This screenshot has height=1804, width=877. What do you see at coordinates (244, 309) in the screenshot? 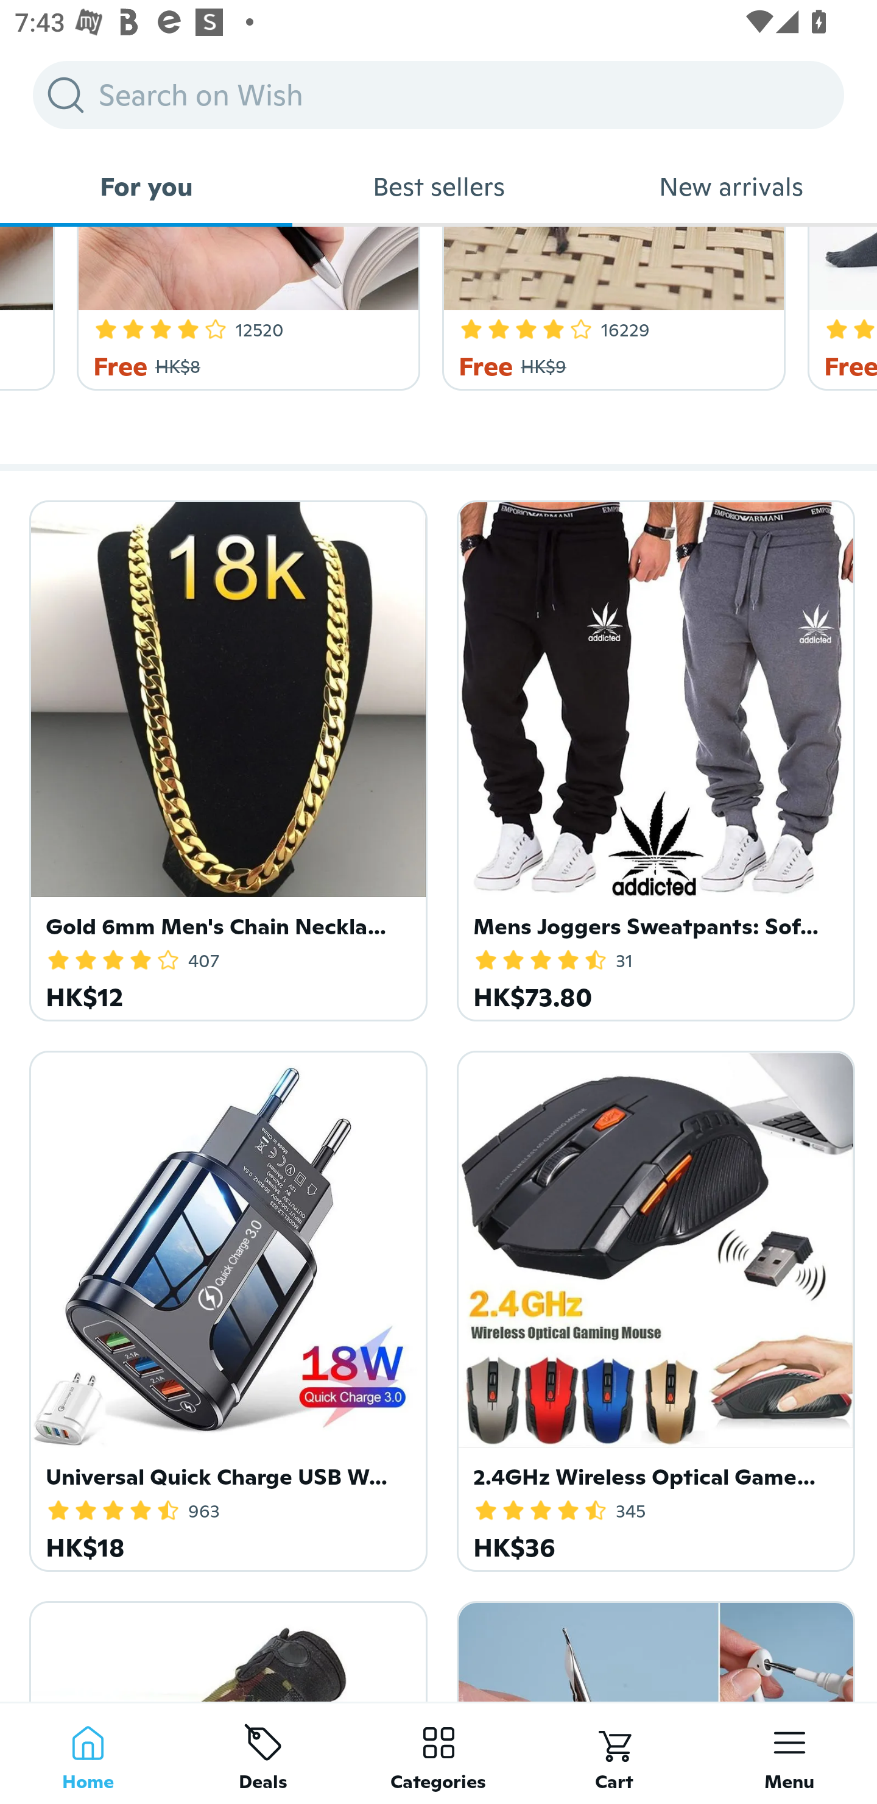
I see `3.9 Star Rating 12520 Free HK$8` at bounding box center [244, 309].